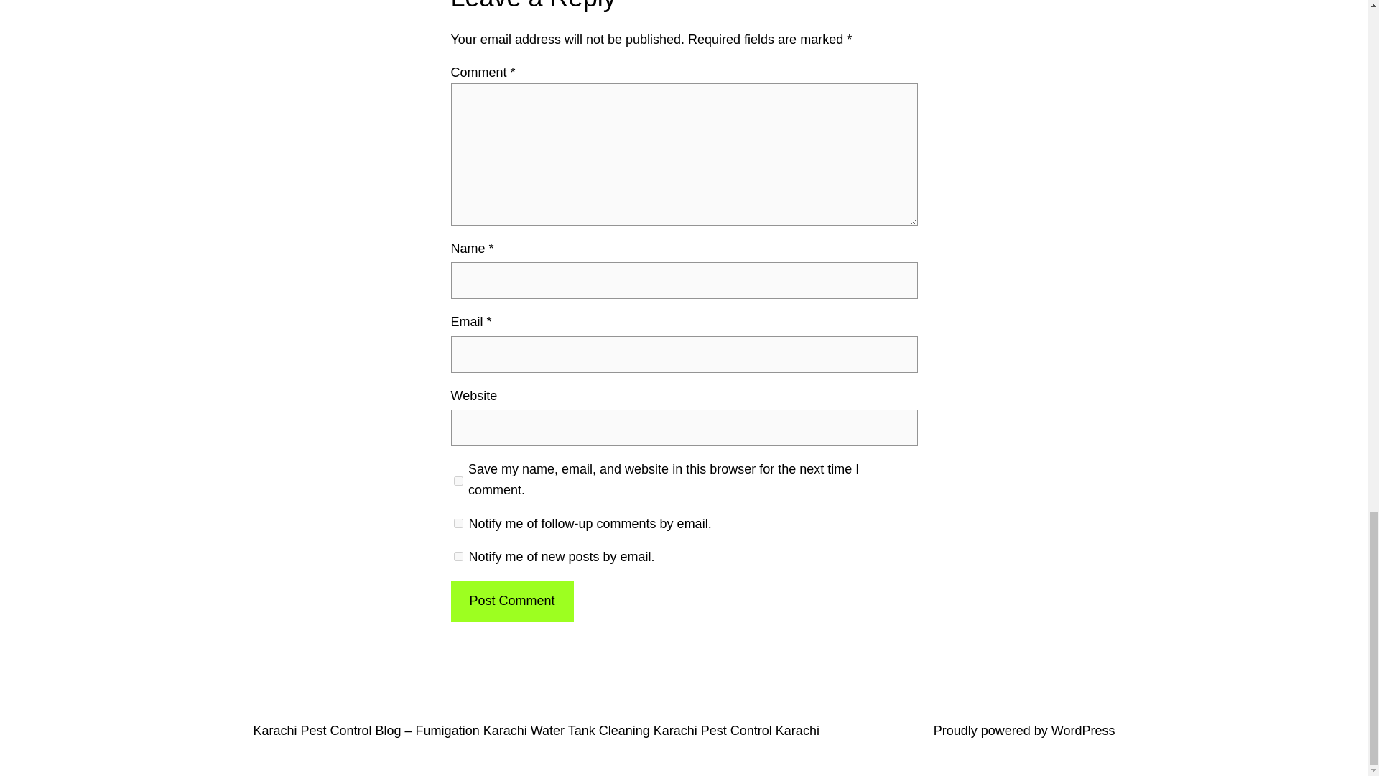 This screenshot has width=1379, height=776. What do you see at coordinates (458, 523) in the screenshot?
I see `subscribe` at bounding box center [458, 523].